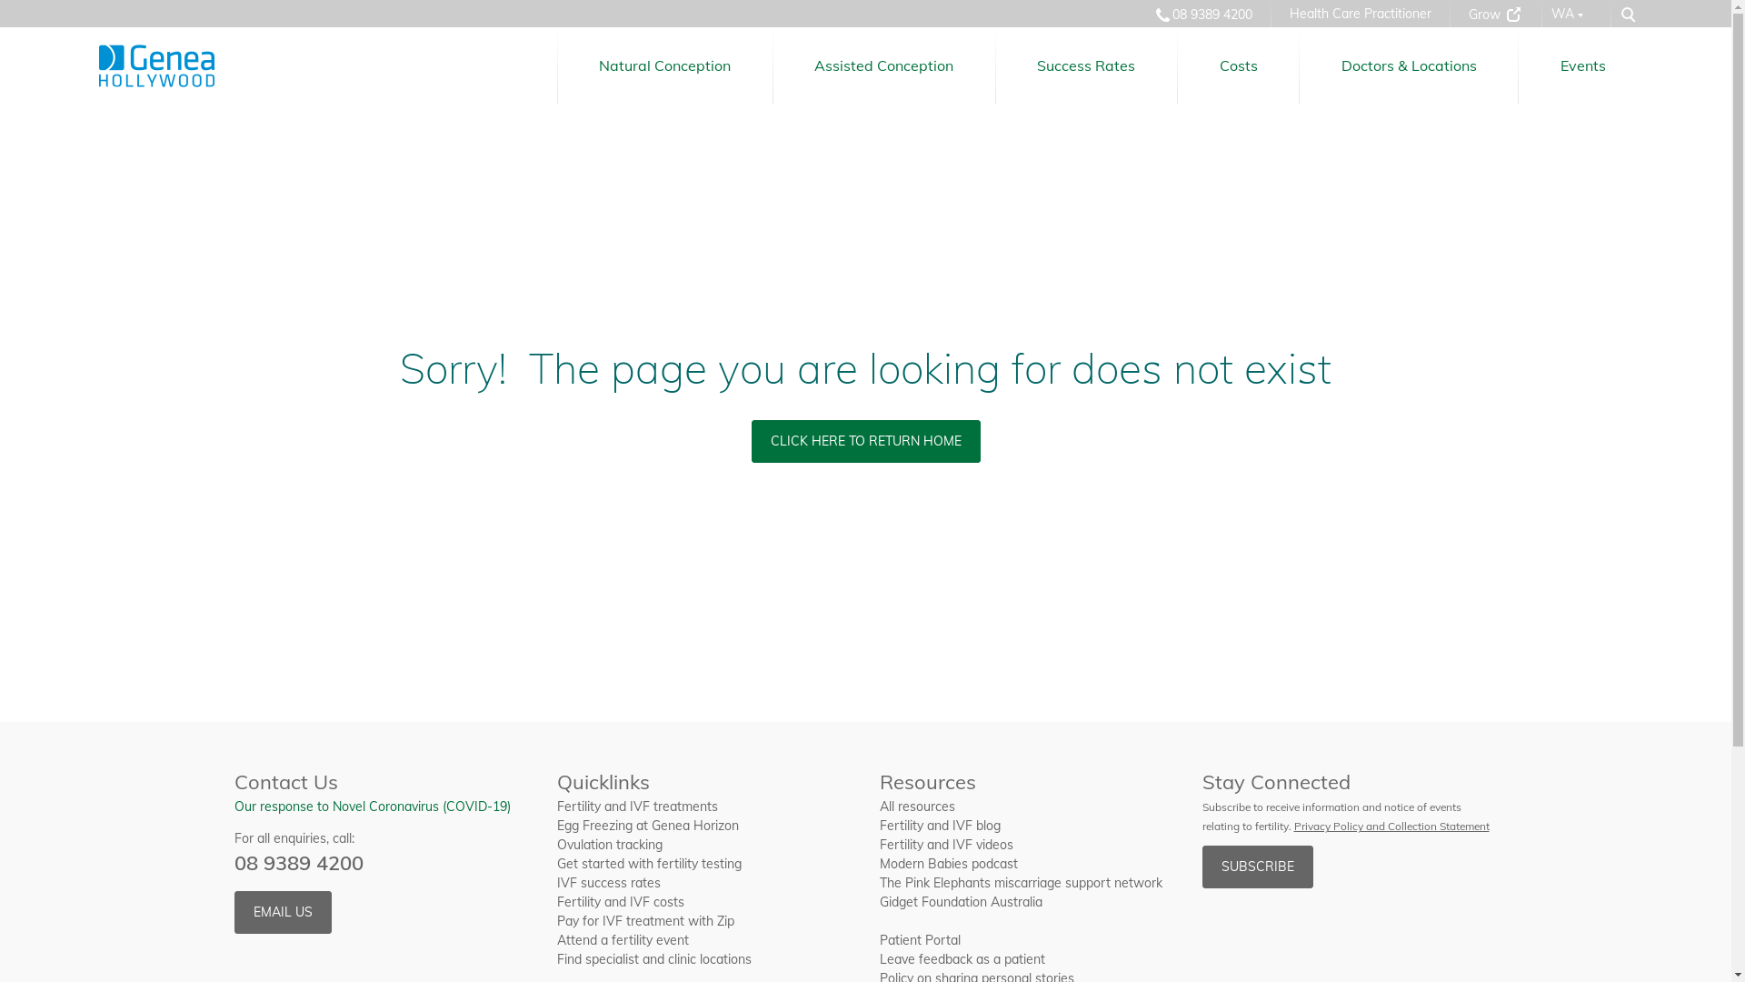  What do you see at coordinates (1583, 65) in the screenshot?
I see `Events` at bounding box center [1583, 65].